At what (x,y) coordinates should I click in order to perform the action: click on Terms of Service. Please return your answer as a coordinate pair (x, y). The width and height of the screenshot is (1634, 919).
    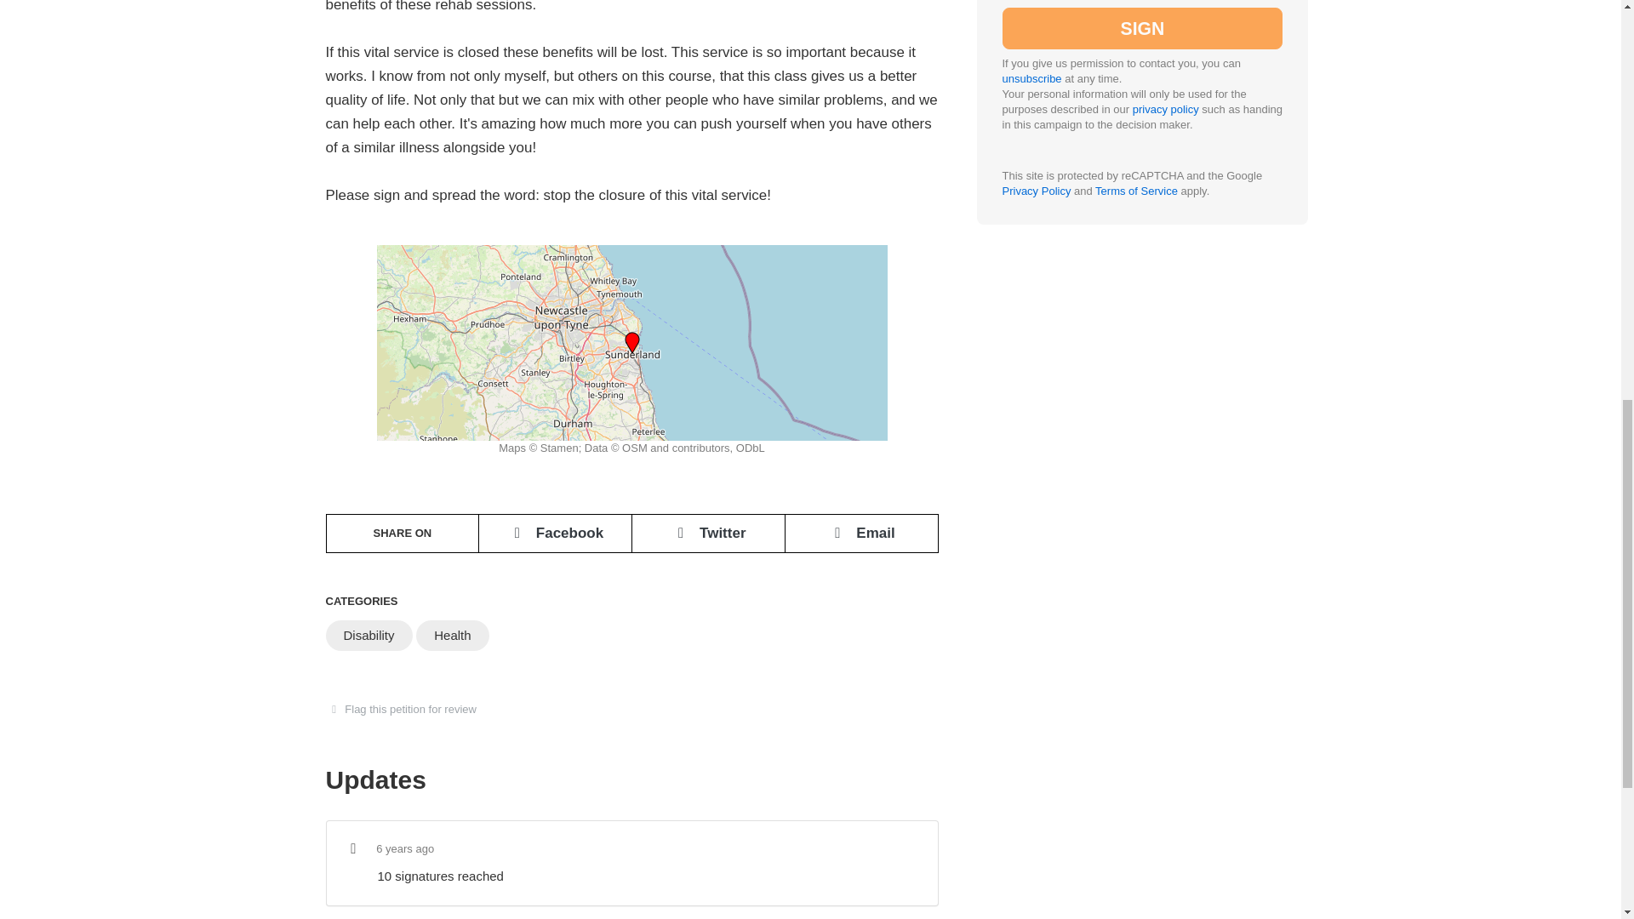
    Looking at the image, I should click on (1136, 146).